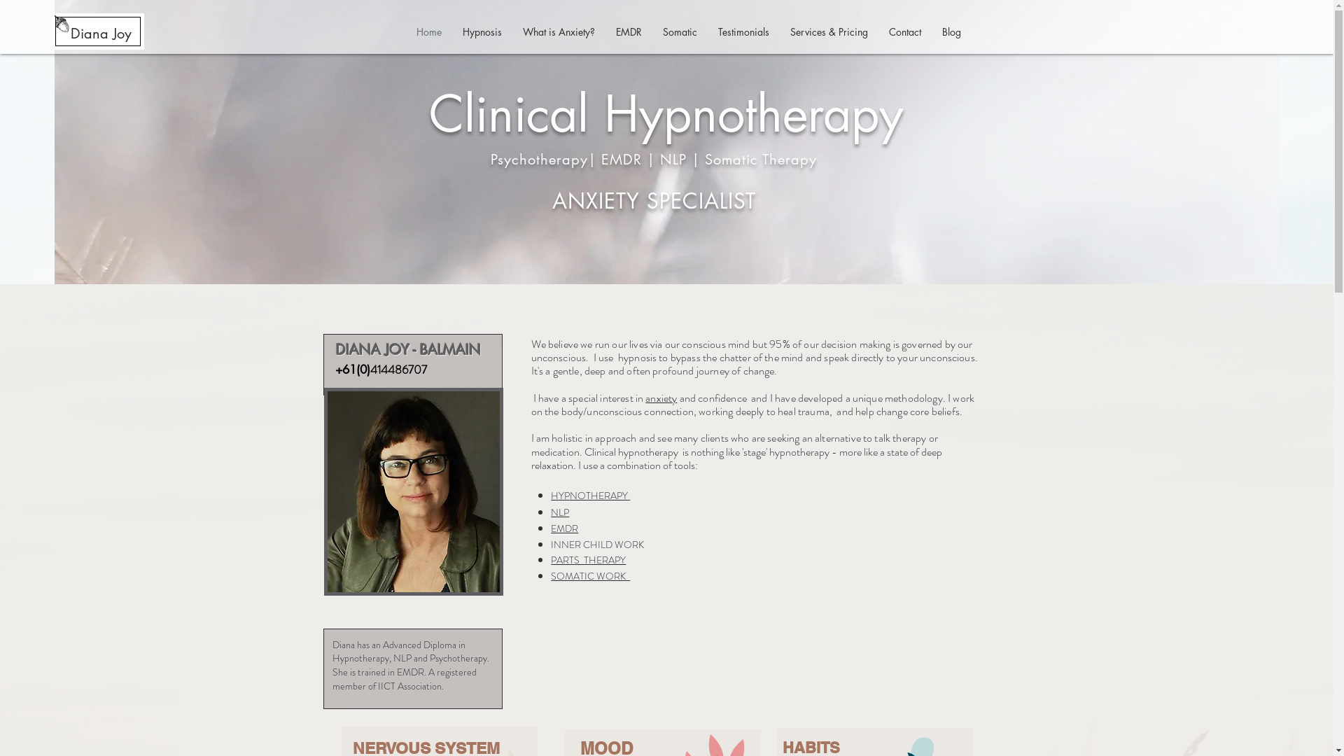 The height and width of the screenshot is (756, 1344). What do you see at coordinates (591, 576) in the screenshot?
I see `SOMATIC WORK  ` at bounding box center [591, 576].